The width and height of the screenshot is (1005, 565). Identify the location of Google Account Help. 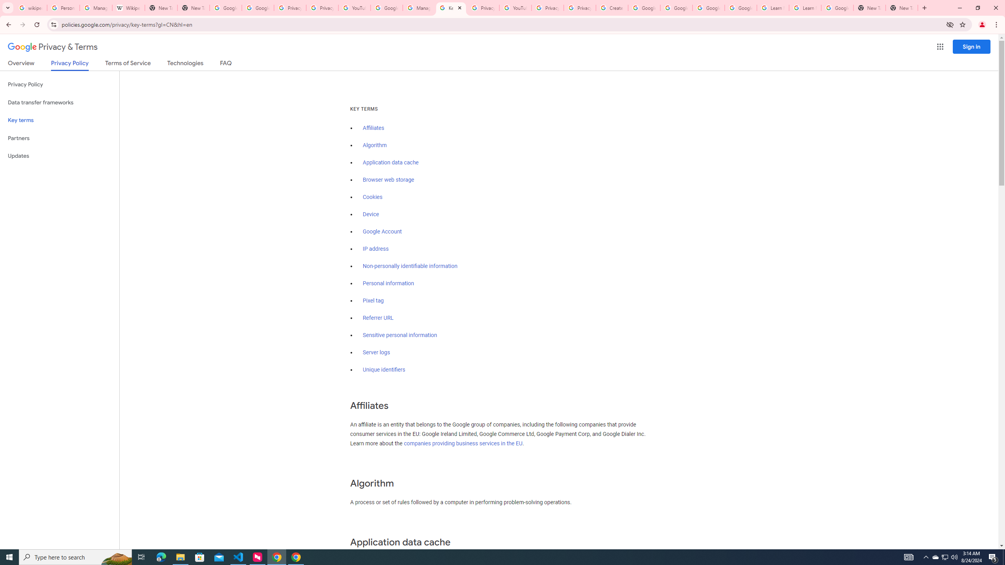
(386, 8).